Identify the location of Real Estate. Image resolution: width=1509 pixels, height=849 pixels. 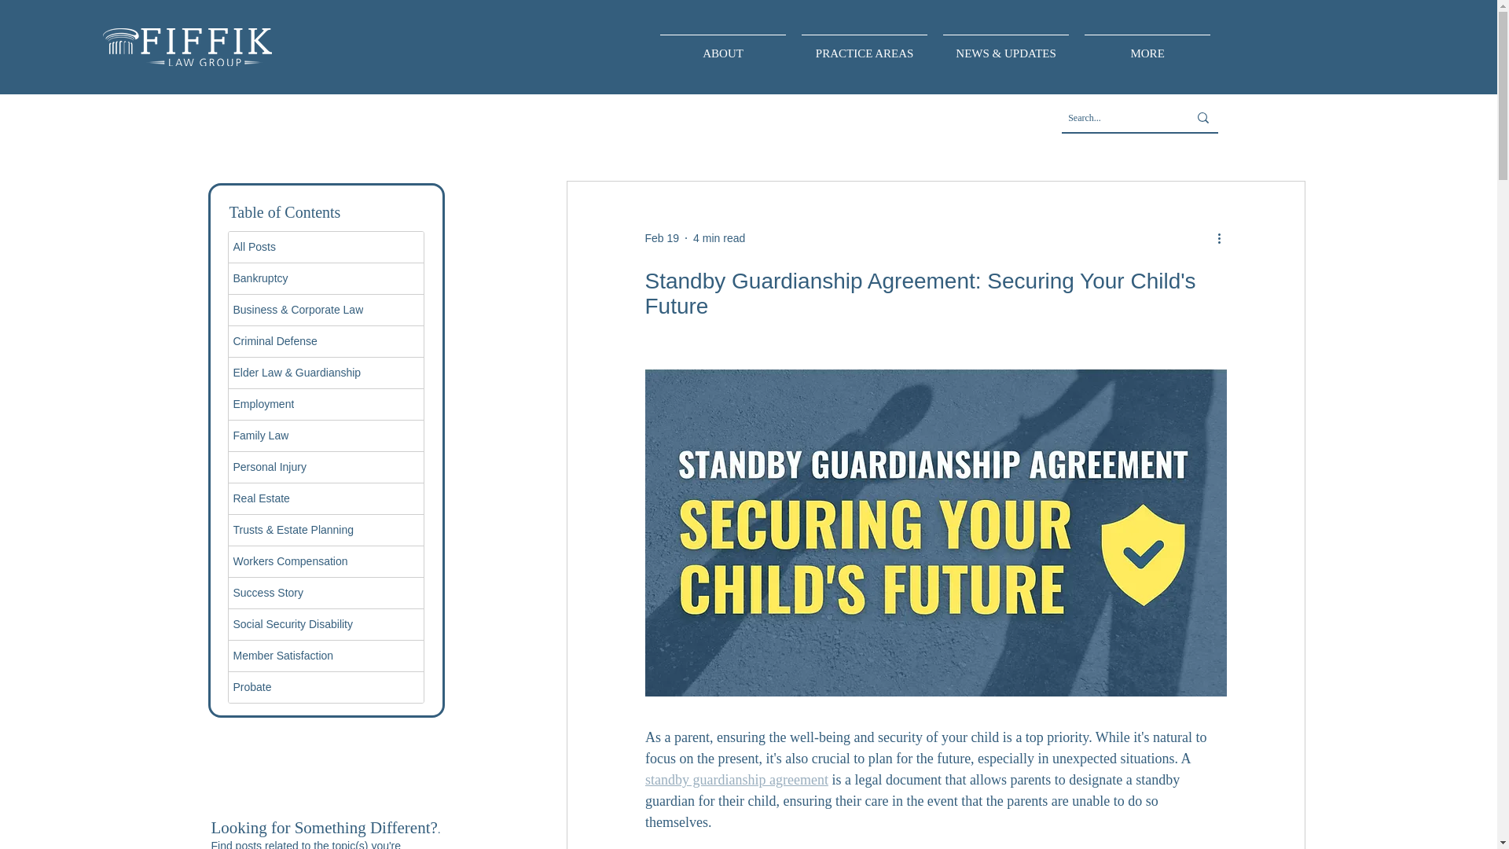
(325, 498).